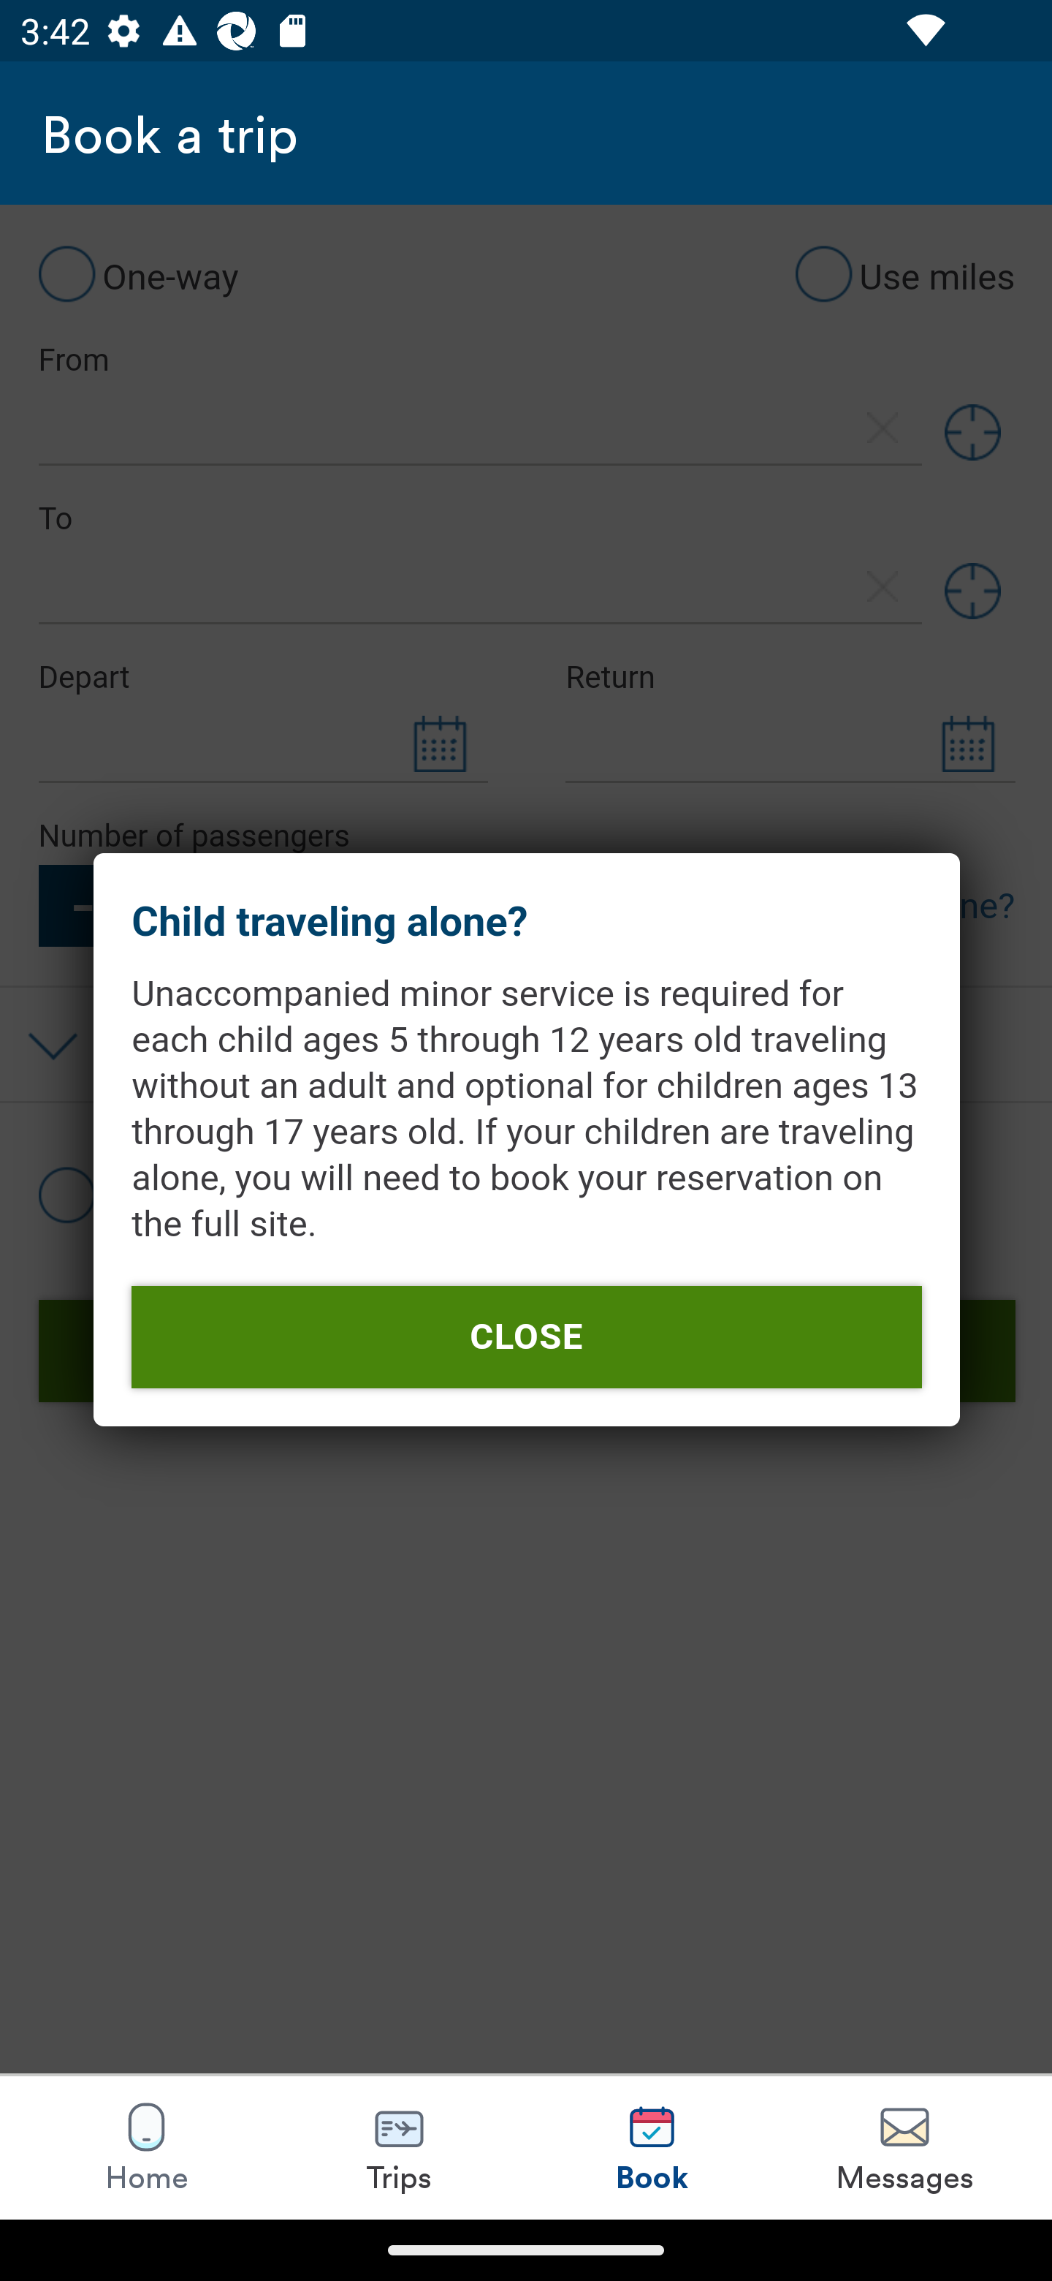  Describe the element at coordinates (652, 2147) in the screenshot. I see `Book` at that location.